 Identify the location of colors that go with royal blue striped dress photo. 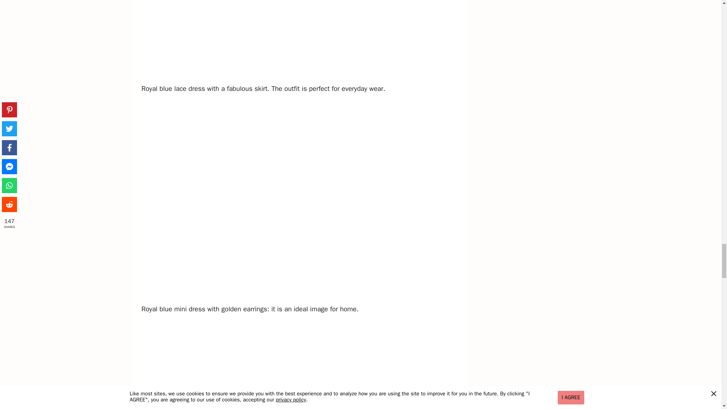
(302, 41).